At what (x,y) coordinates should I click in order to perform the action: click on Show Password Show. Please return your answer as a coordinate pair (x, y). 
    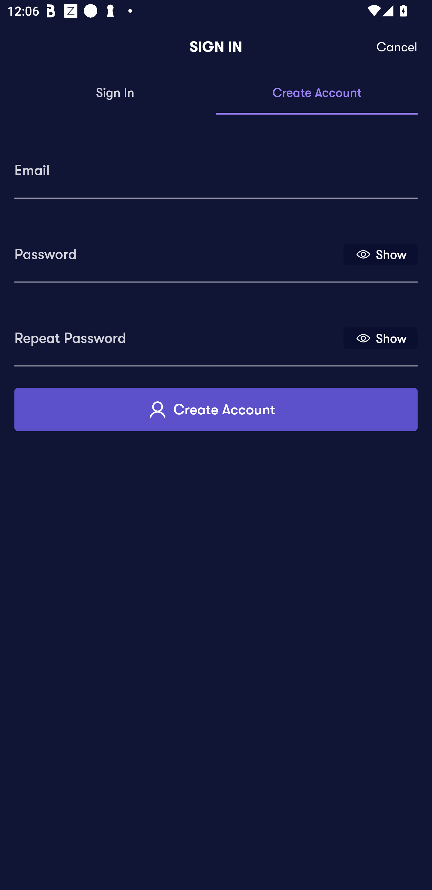
    Looking at the image, I should click on (380, 254).